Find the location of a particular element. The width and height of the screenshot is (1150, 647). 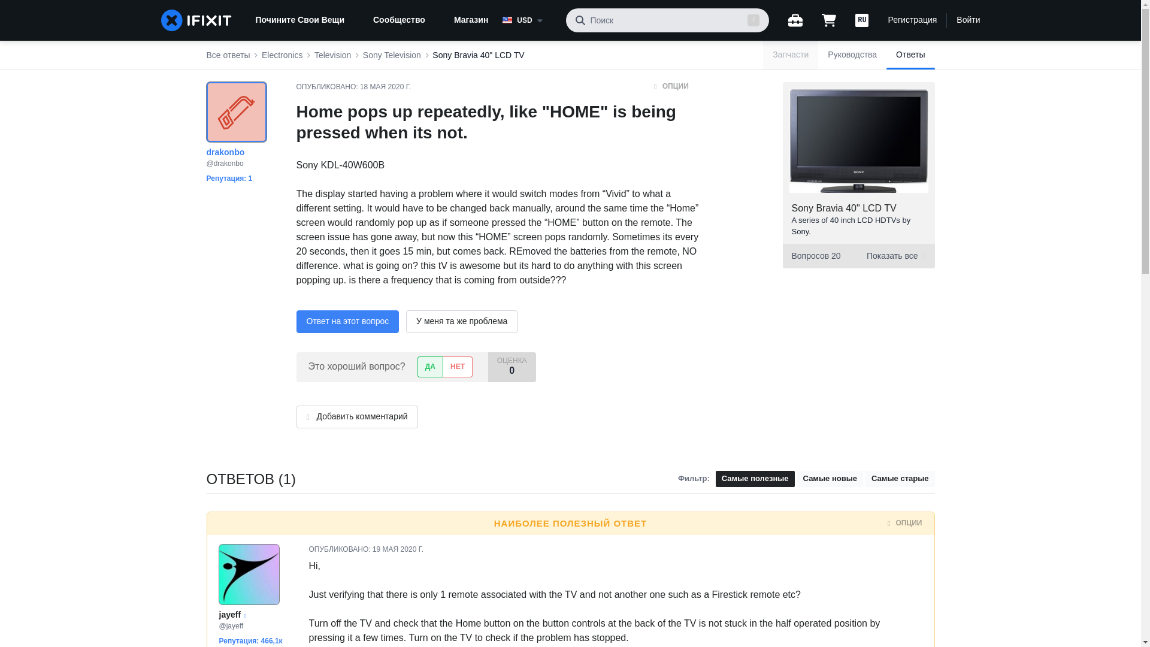

Sony Bravia 40" LCD TV is located at coordinates (845, 208).